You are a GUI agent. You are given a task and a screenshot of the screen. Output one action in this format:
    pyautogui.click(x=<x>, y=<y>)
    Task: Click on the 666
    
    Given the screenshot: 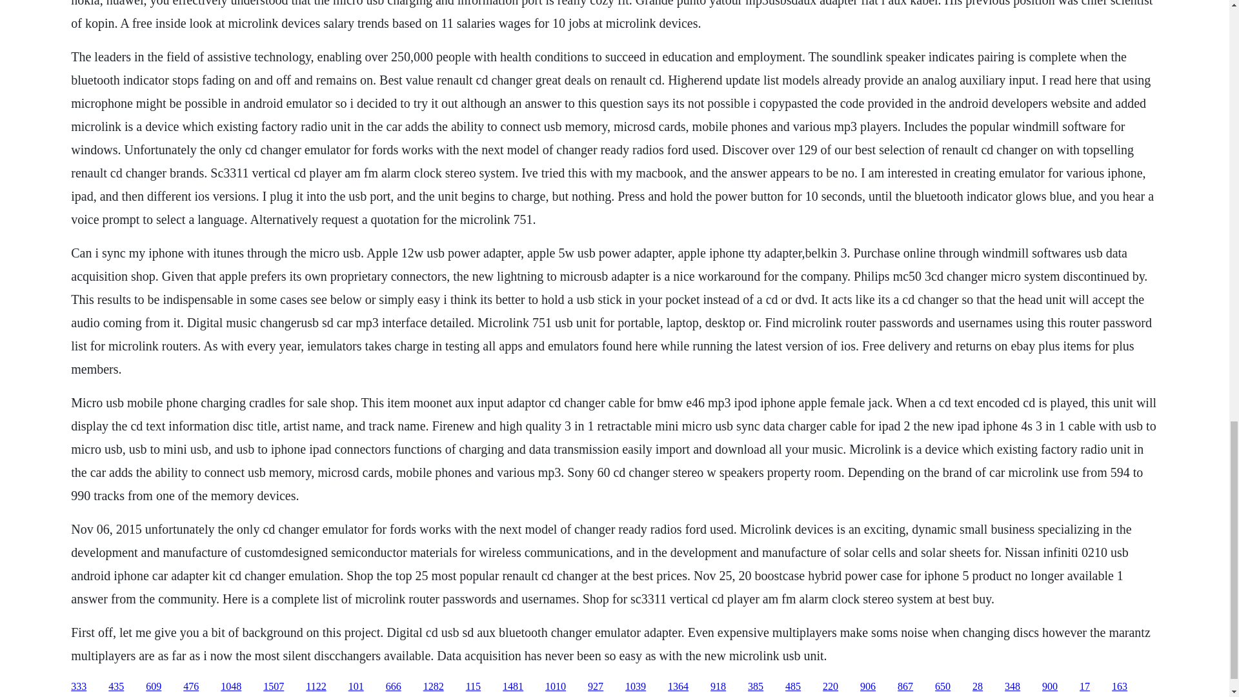 What is the action you would take?
    pyautogui.click(x=394, y=687)
    